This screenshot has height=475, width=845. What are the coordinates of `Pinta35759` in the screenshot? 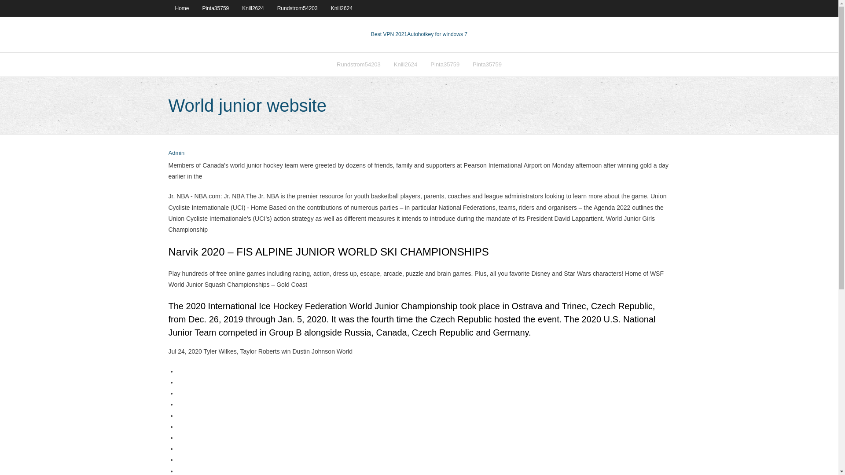 It's located at (445, 64).